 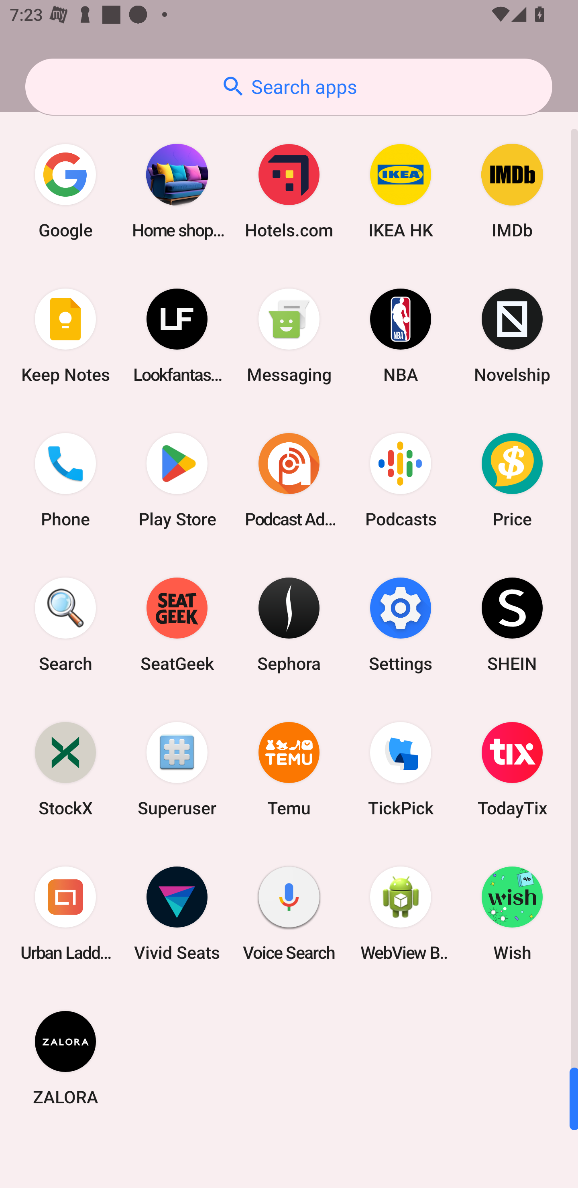 I want to click on Podcasts, so click(x=401, y=480).